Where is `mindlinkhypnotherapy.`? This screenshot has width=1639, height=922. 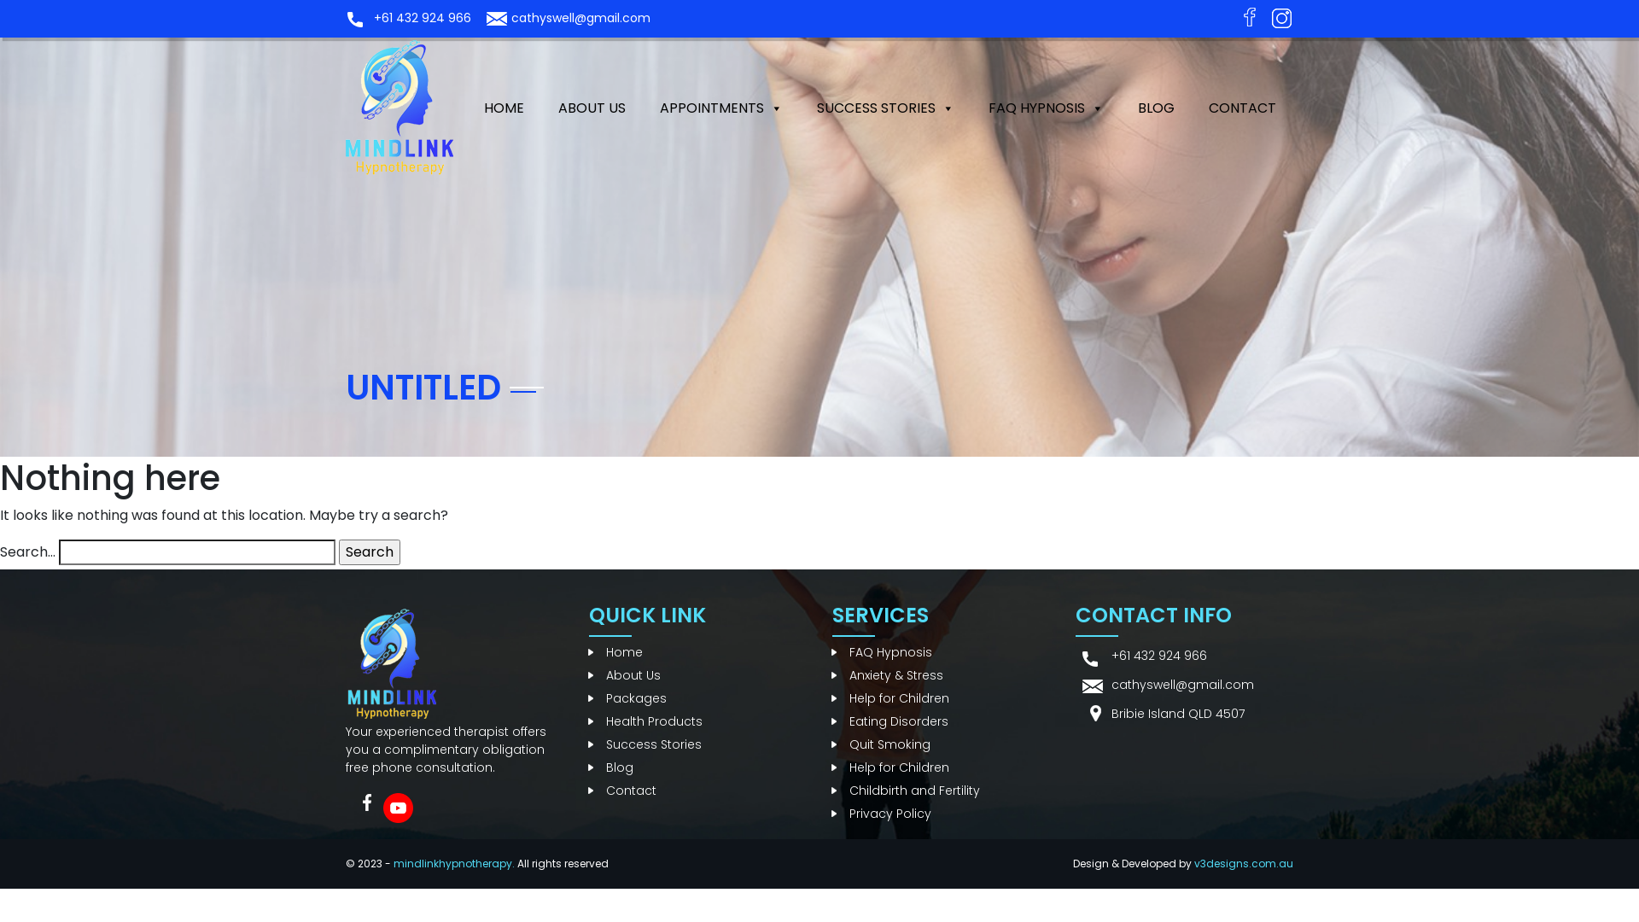 mindlinkhypnotherapy. is located at coordinates (454, 864).